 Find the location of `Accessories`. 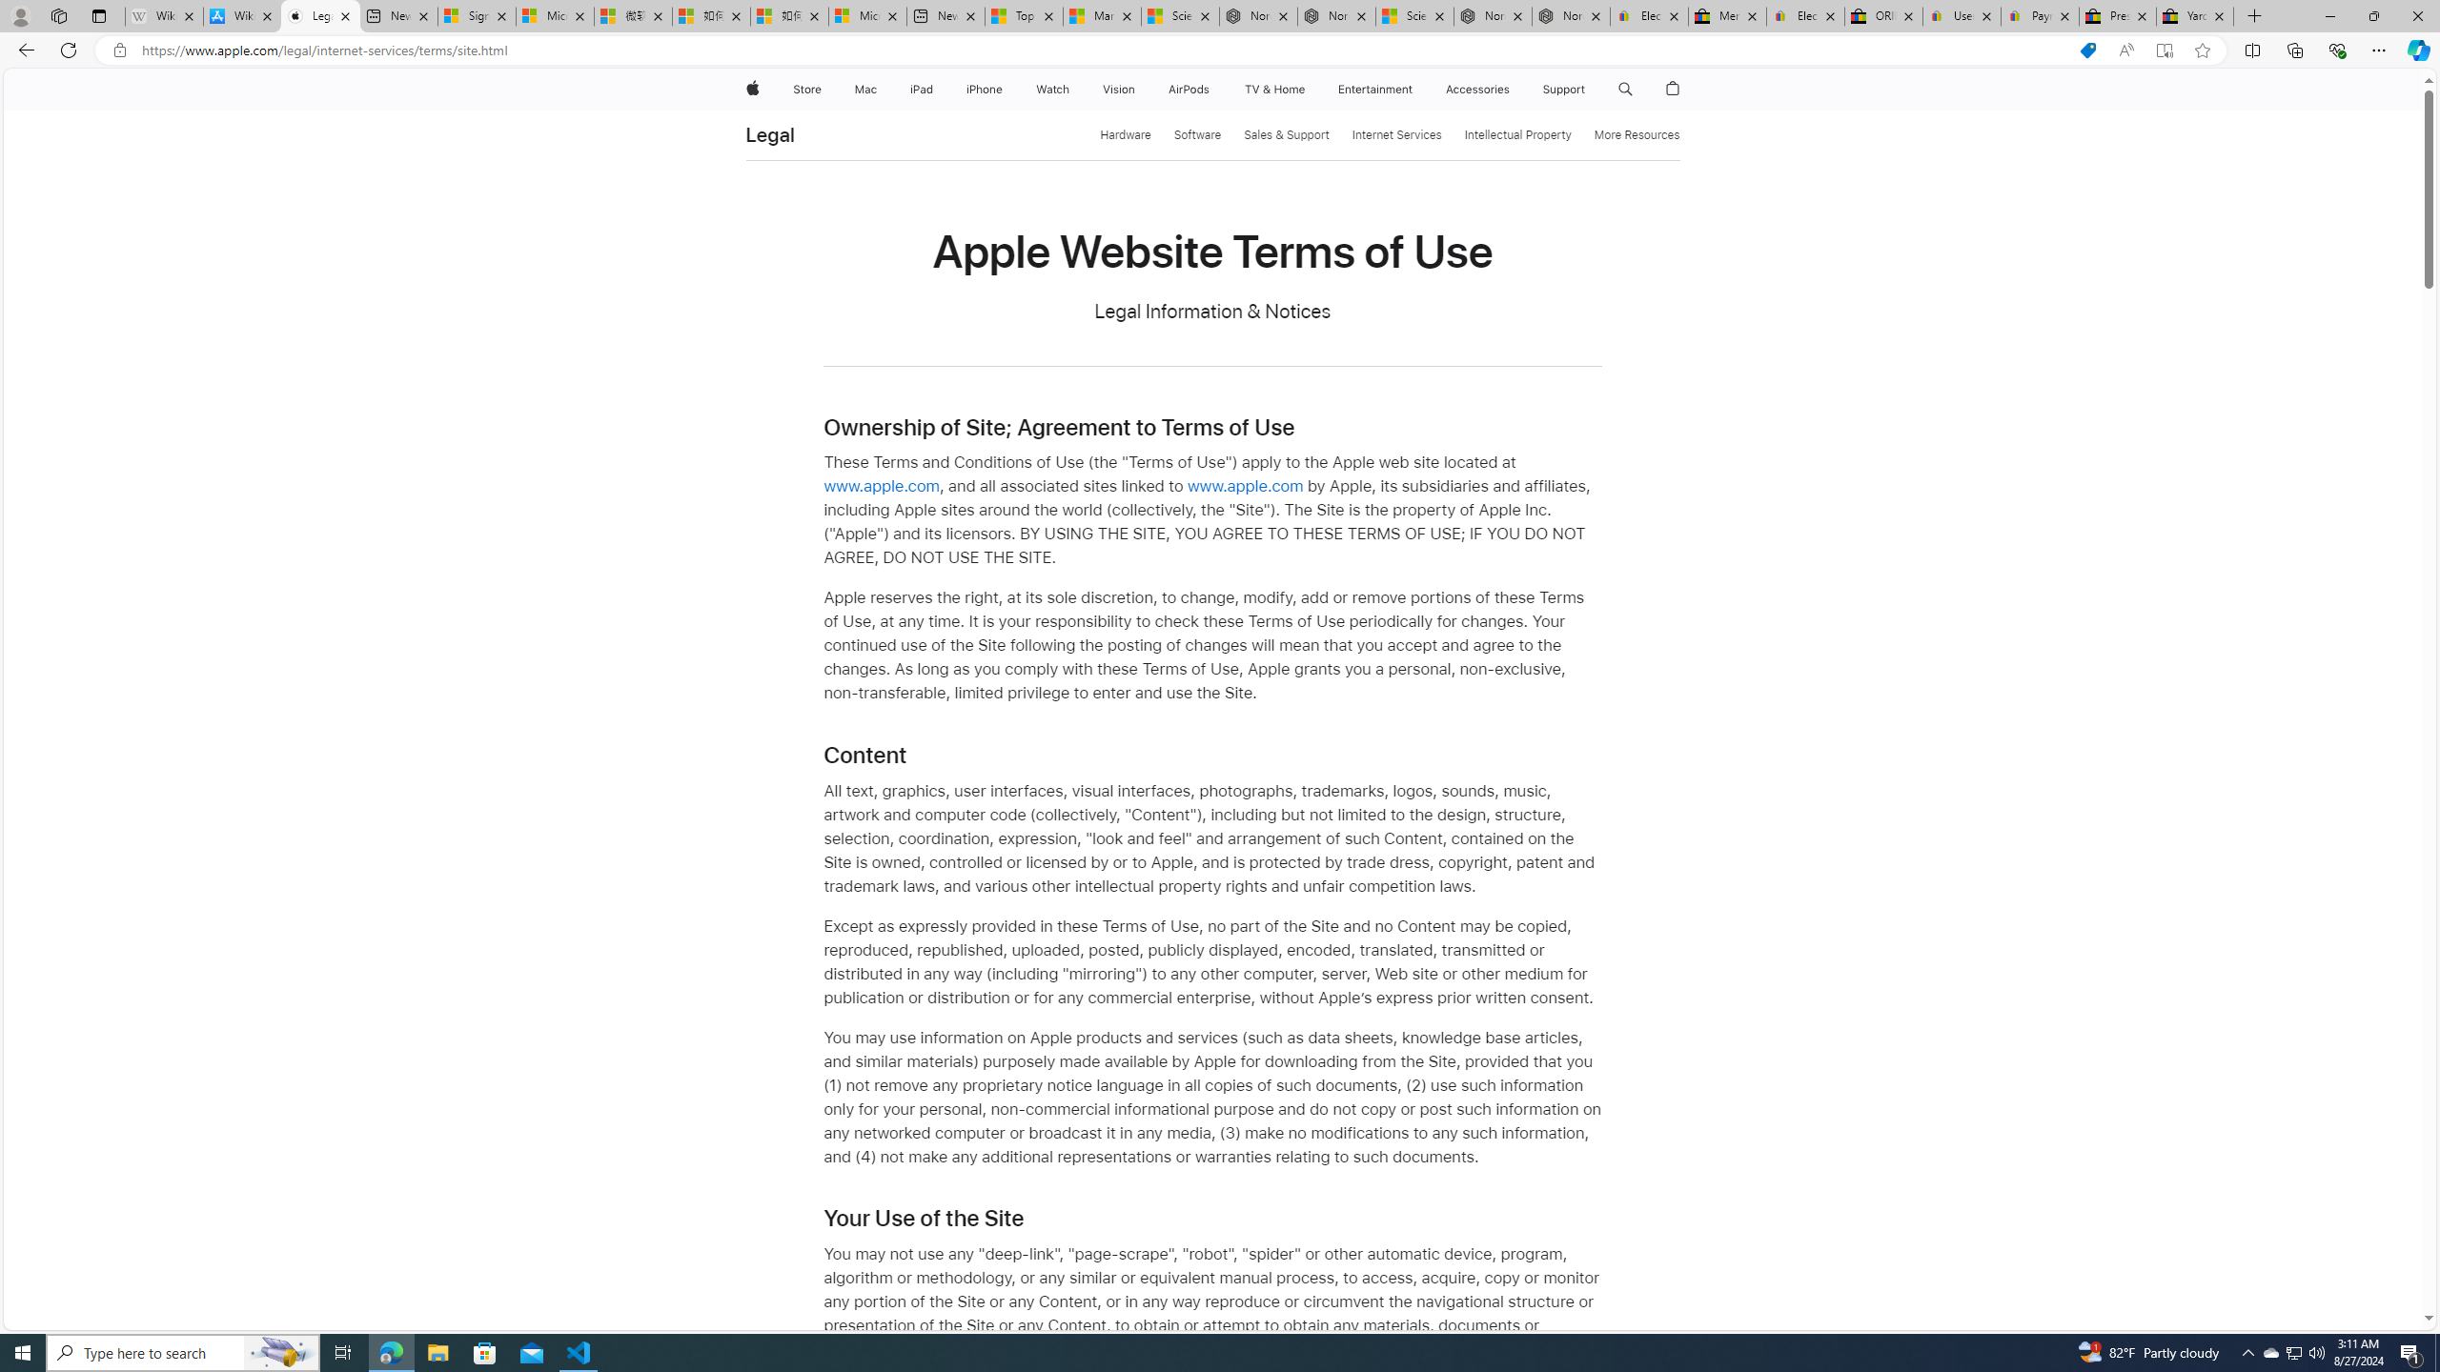

Accessories is located at coordinates (1477, 90).